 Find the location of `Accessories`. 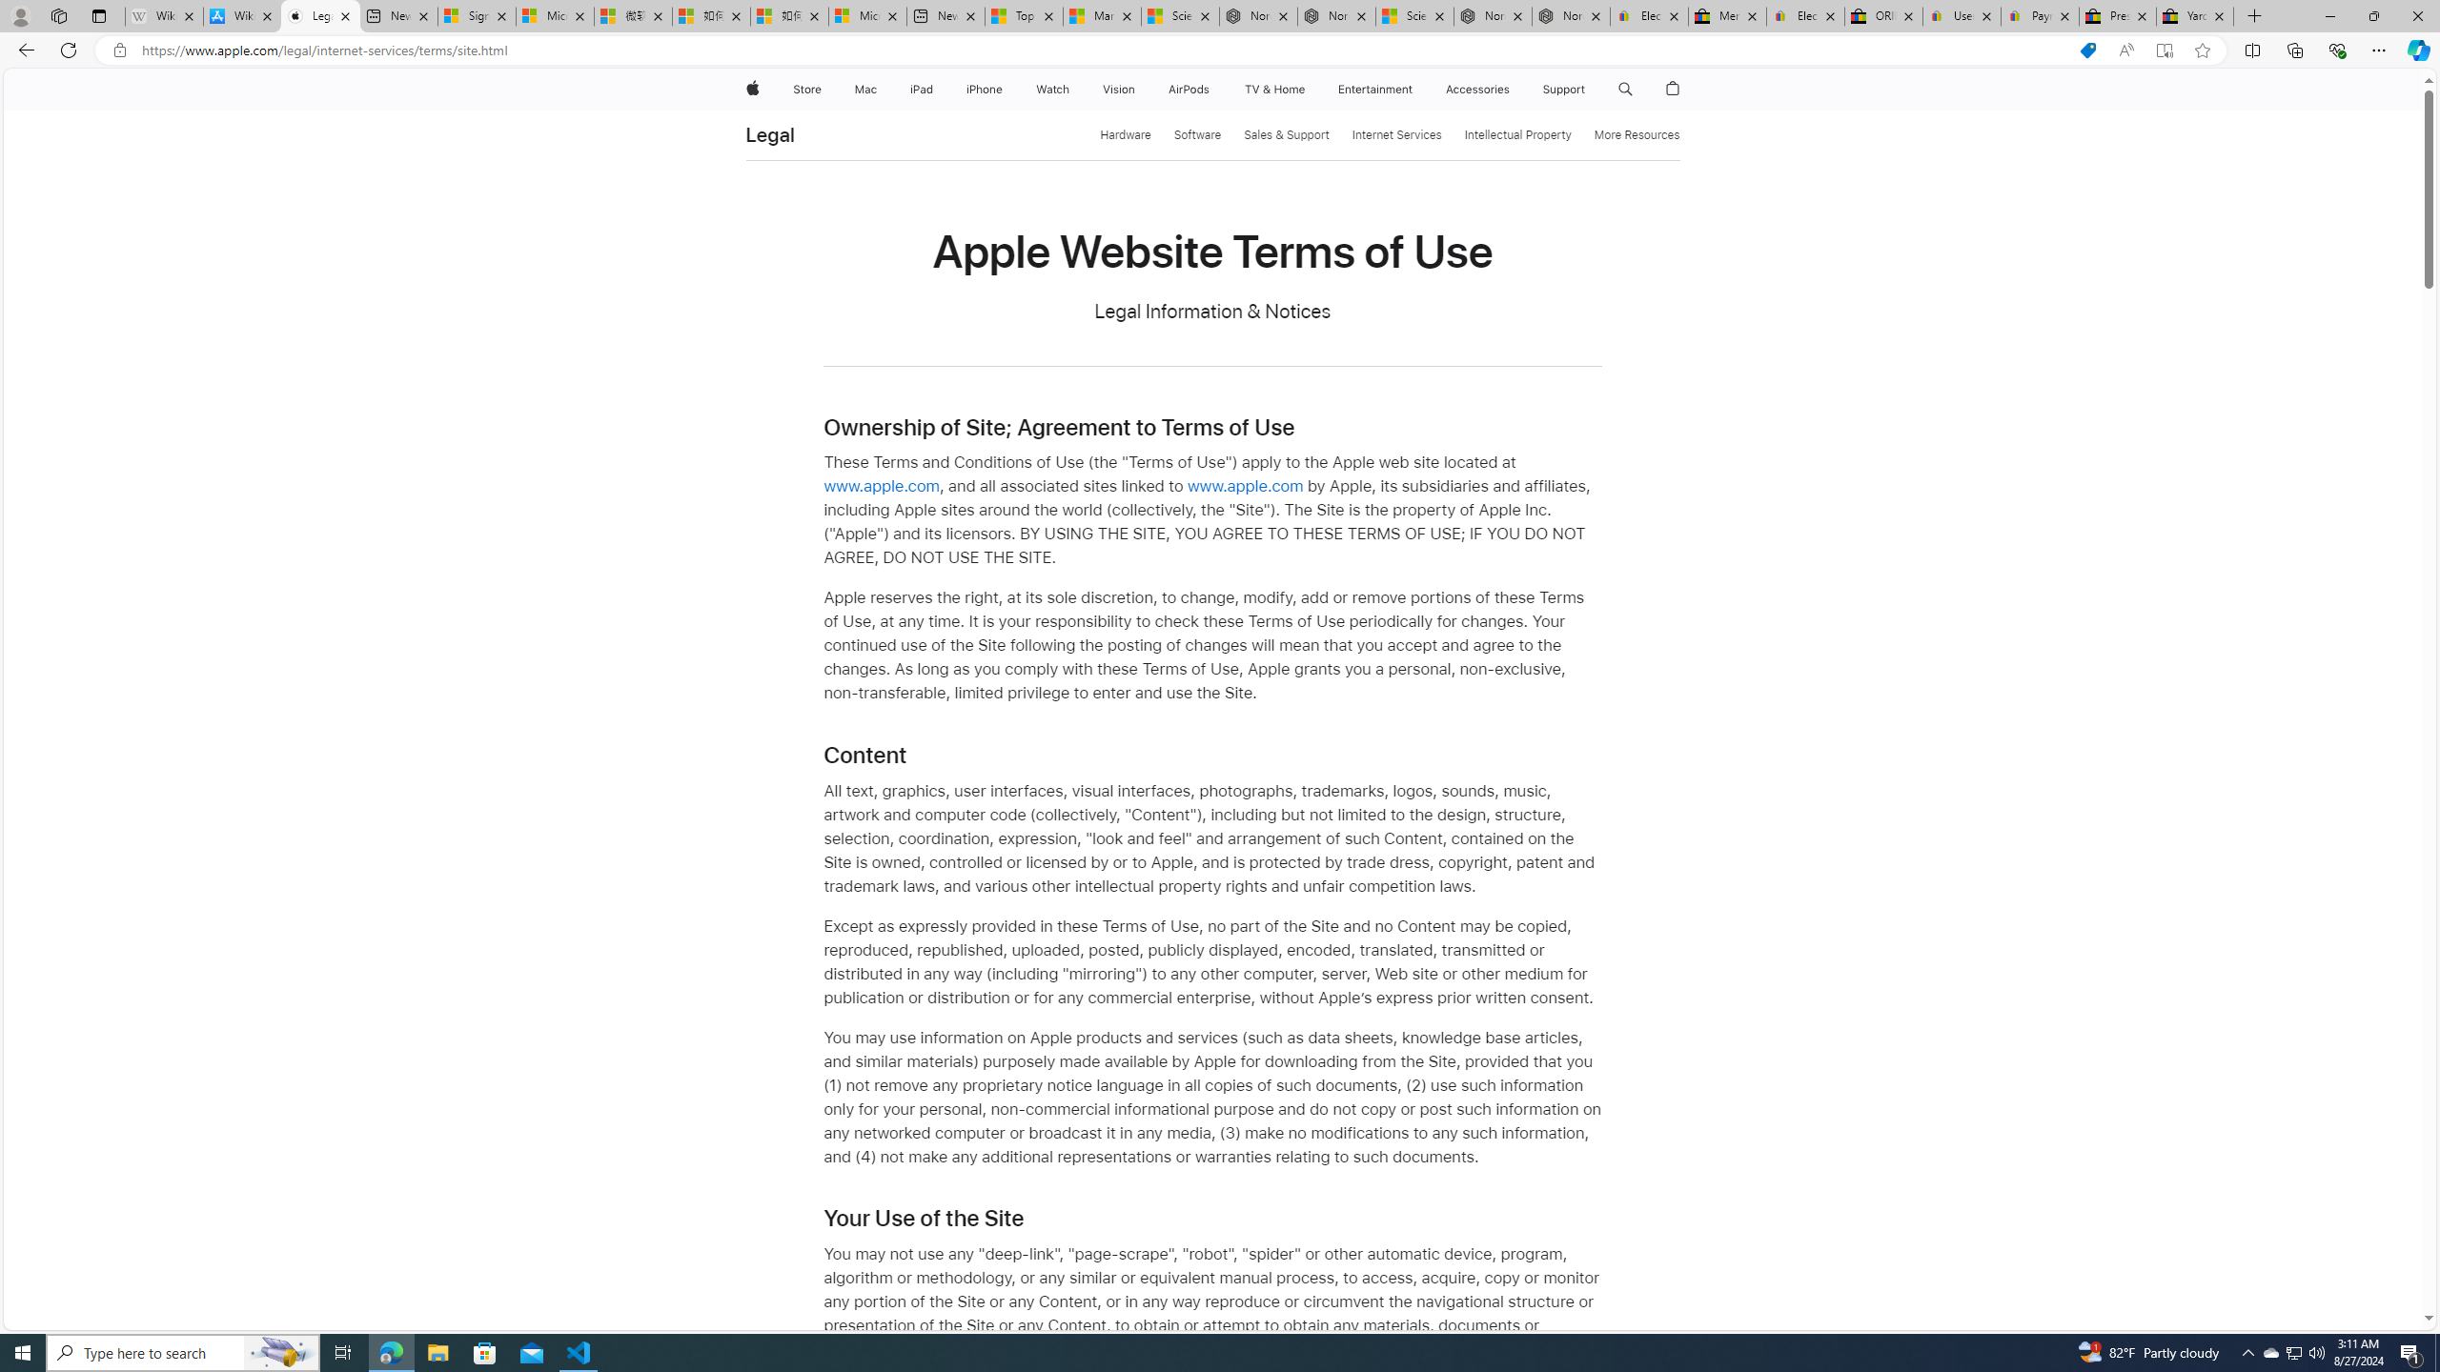

Accessories is located at coordinates (1477, 90).